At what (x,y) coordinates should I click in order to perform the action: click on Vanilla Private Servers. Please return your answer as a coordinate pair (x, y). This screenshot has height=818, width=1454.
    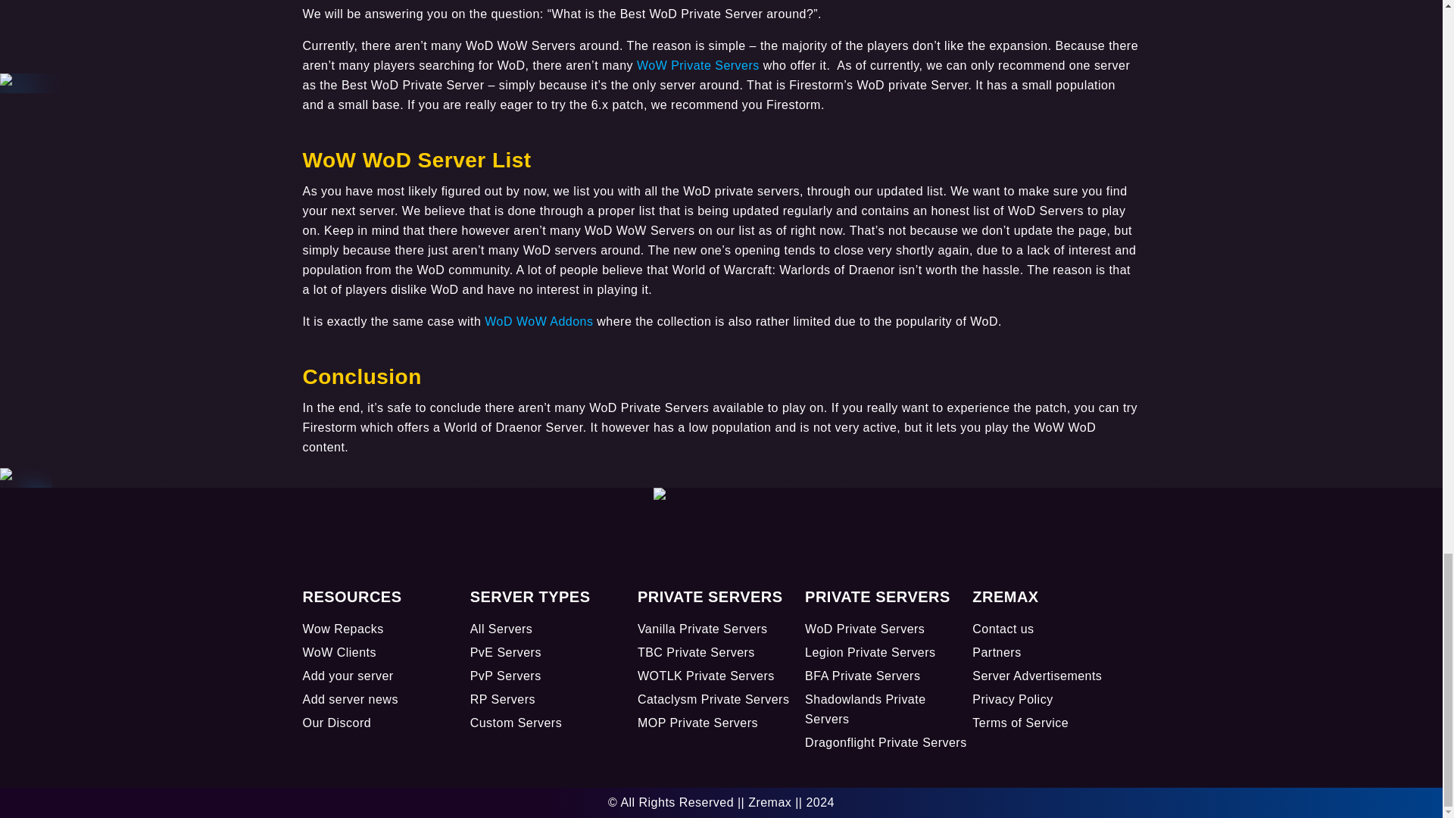
    Looking at the image, I should click on (703, 628).